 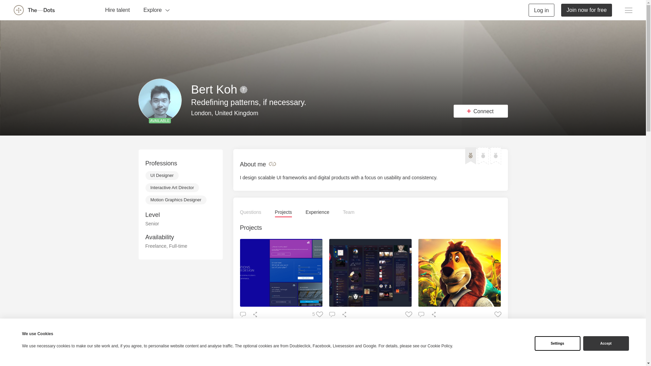 What do you see at coordinates (349, 212) in the screenshot?
I see `Team` at bounding box center [349, 212].